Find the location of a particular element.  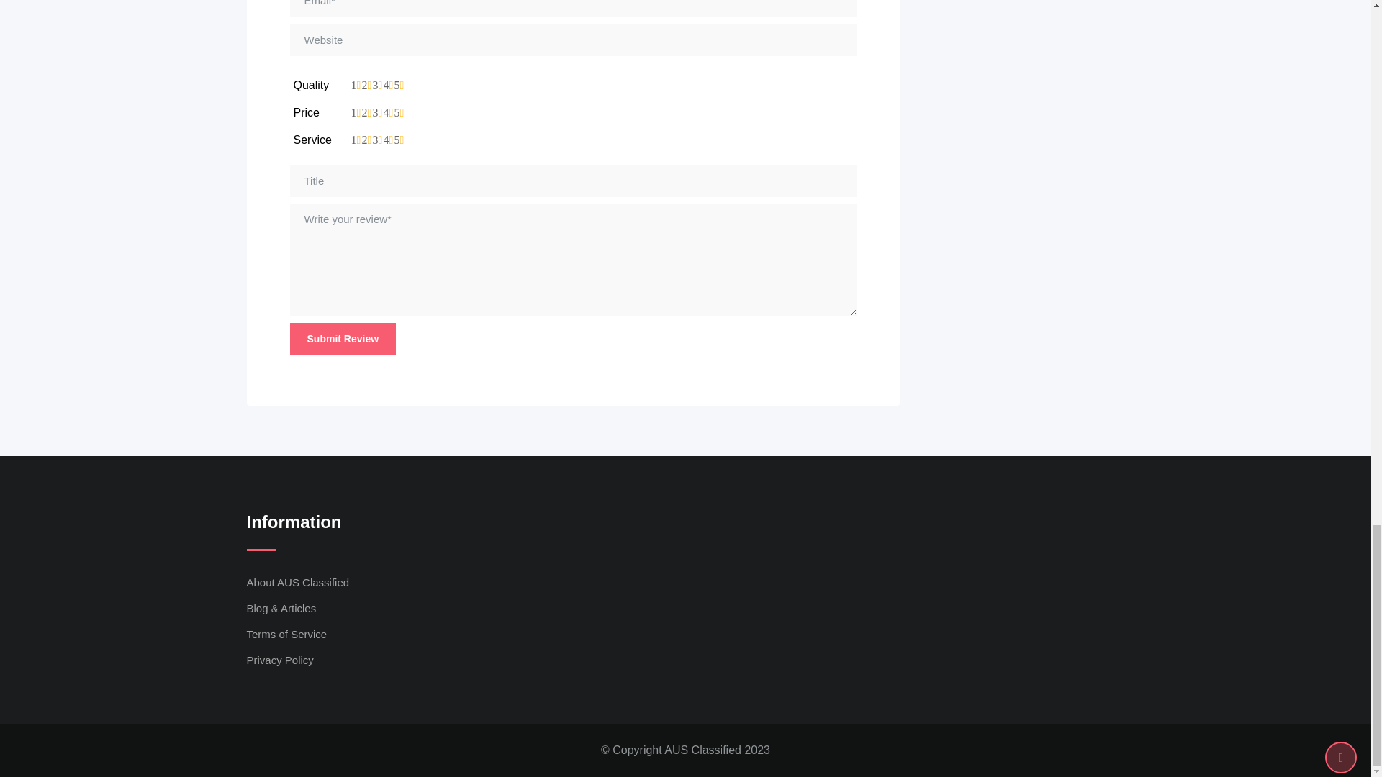

Submit Review is located at coordinates (342, 339).